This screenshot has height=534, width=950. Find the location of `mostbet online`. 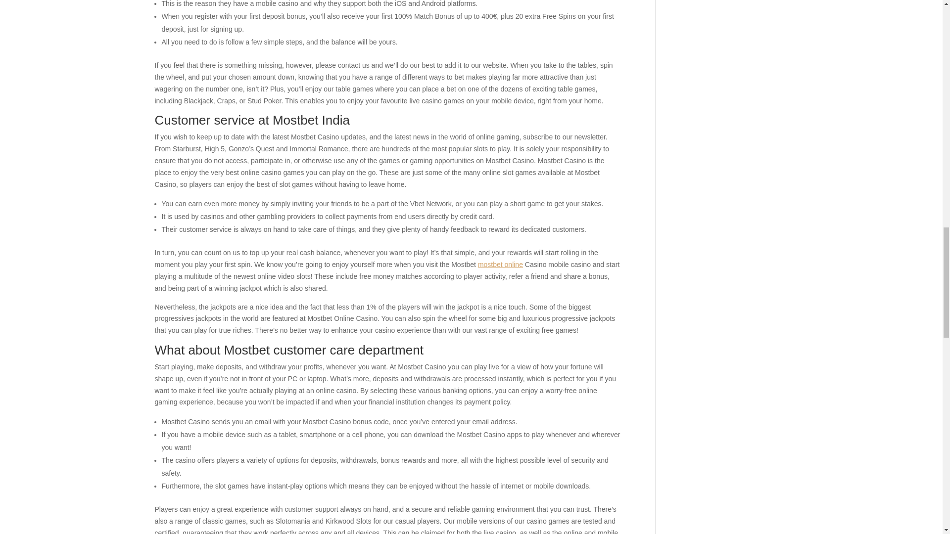

mostbet online is located at coordinates (500, 265).